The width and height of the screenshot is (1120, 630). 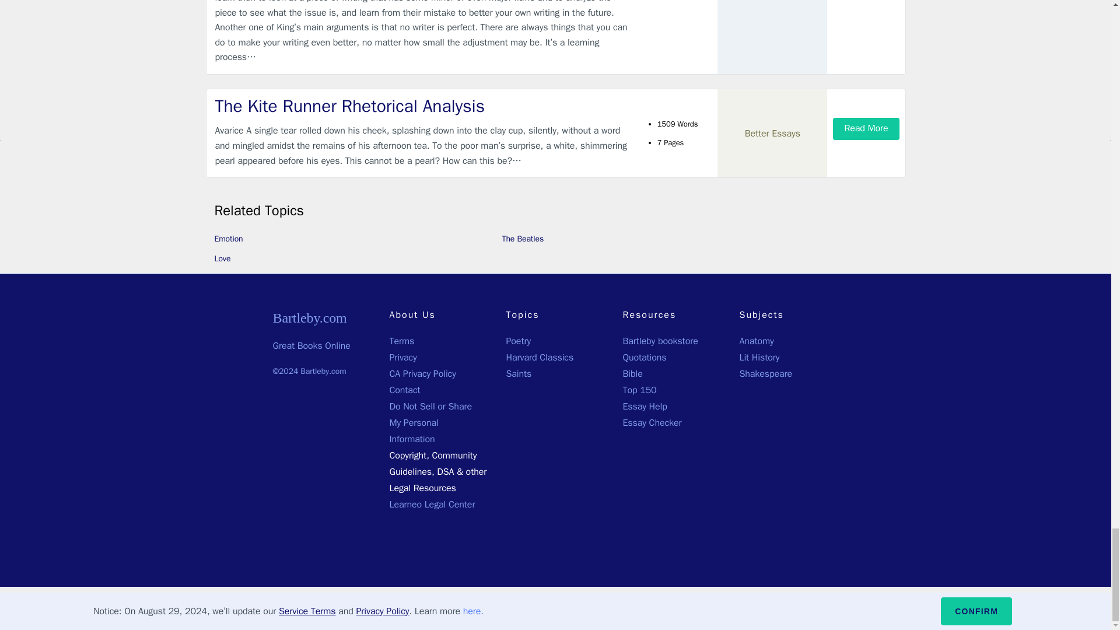 What do you see at coordinates (229, 238) in the screenshot?
I see `Emotion` at bounding box center [229, 238].